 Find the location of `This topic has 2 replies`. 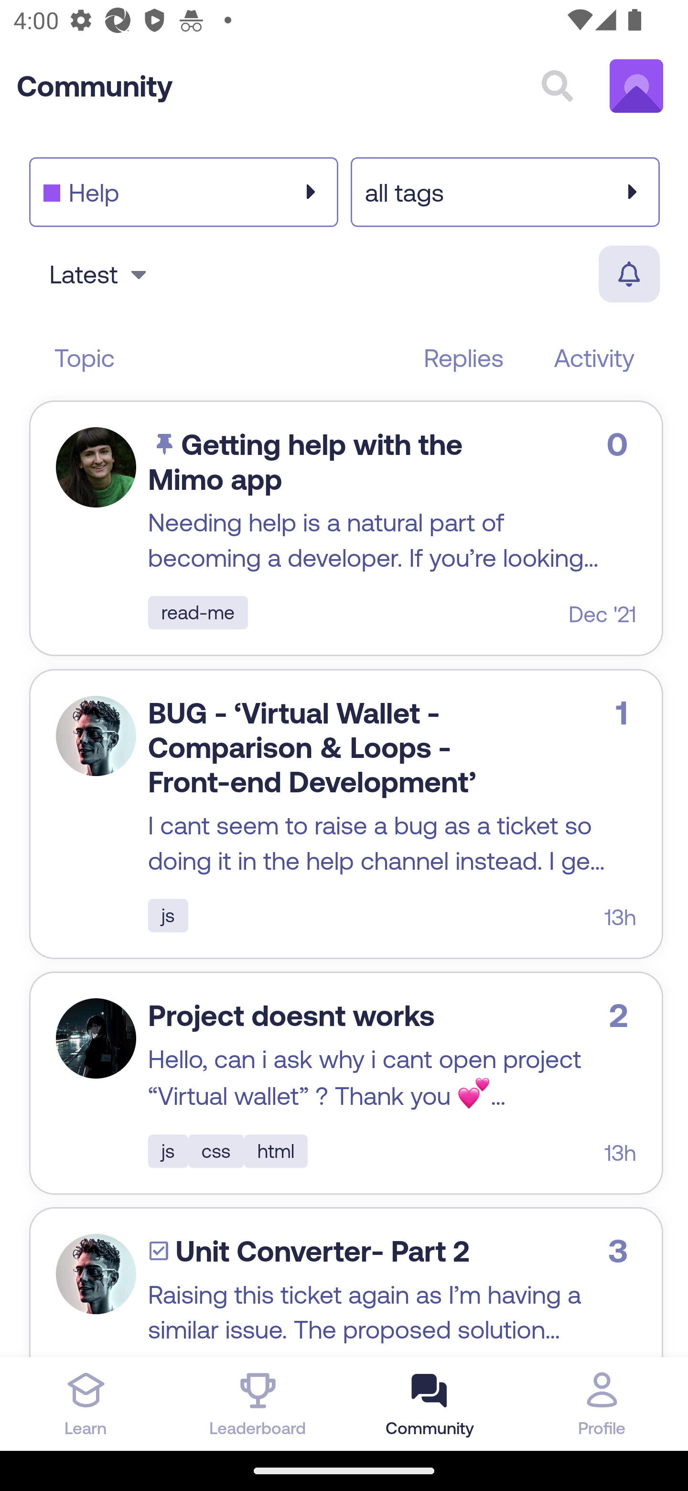

This topic has 2 replies is located at coordinates (623, 1015).